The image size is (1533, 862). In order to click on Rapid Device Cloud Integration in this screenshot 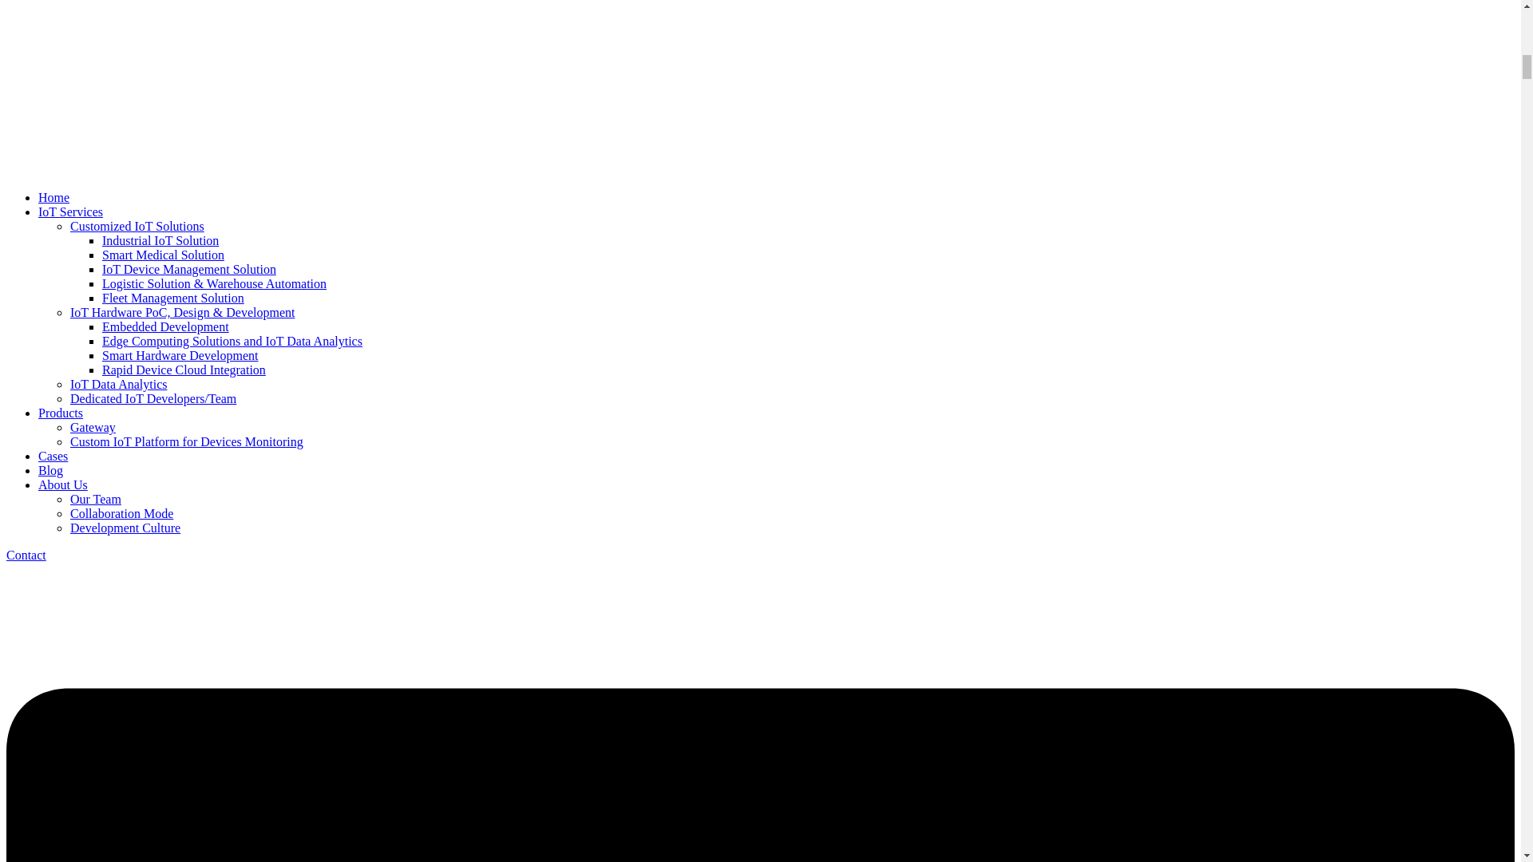, I will do `click(184, 369)`.